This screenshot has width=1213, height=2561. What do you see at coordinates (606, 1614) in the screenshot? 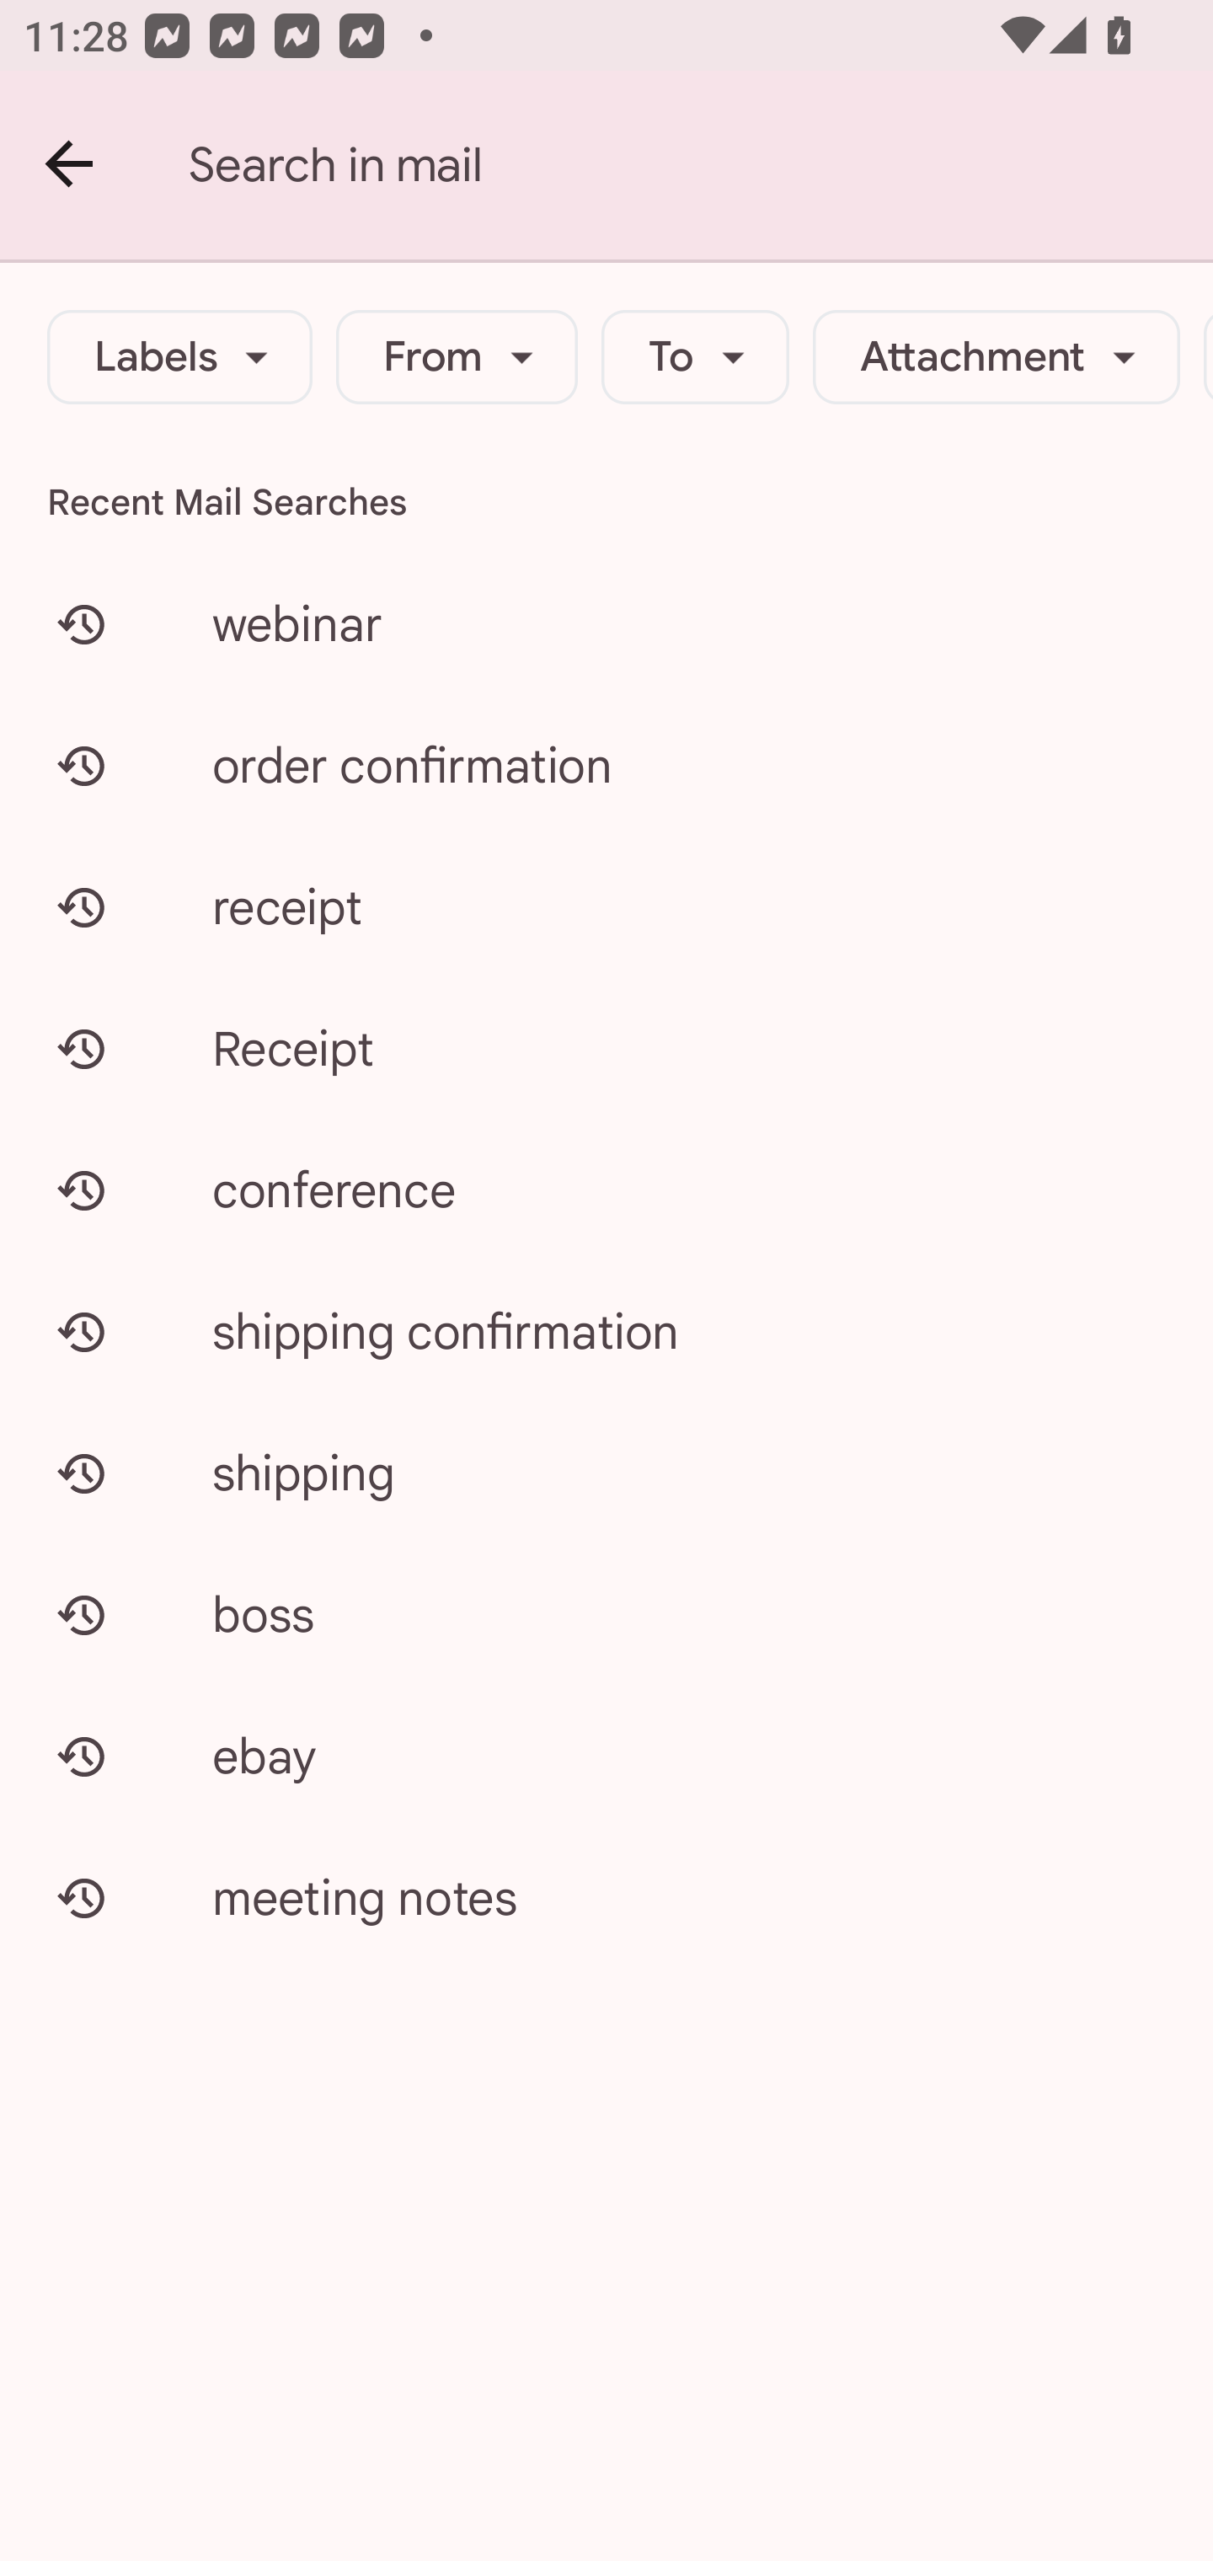
I see `boss Suggestion: boss` at bounding box center [606, 1614].